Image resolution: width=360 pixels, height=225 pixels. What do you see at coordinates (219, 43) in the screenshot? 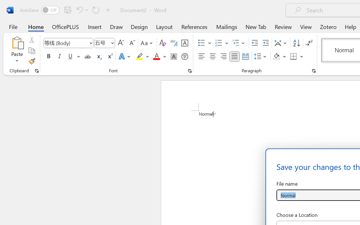
I see `Numbering` at bounding box center [219, 43].